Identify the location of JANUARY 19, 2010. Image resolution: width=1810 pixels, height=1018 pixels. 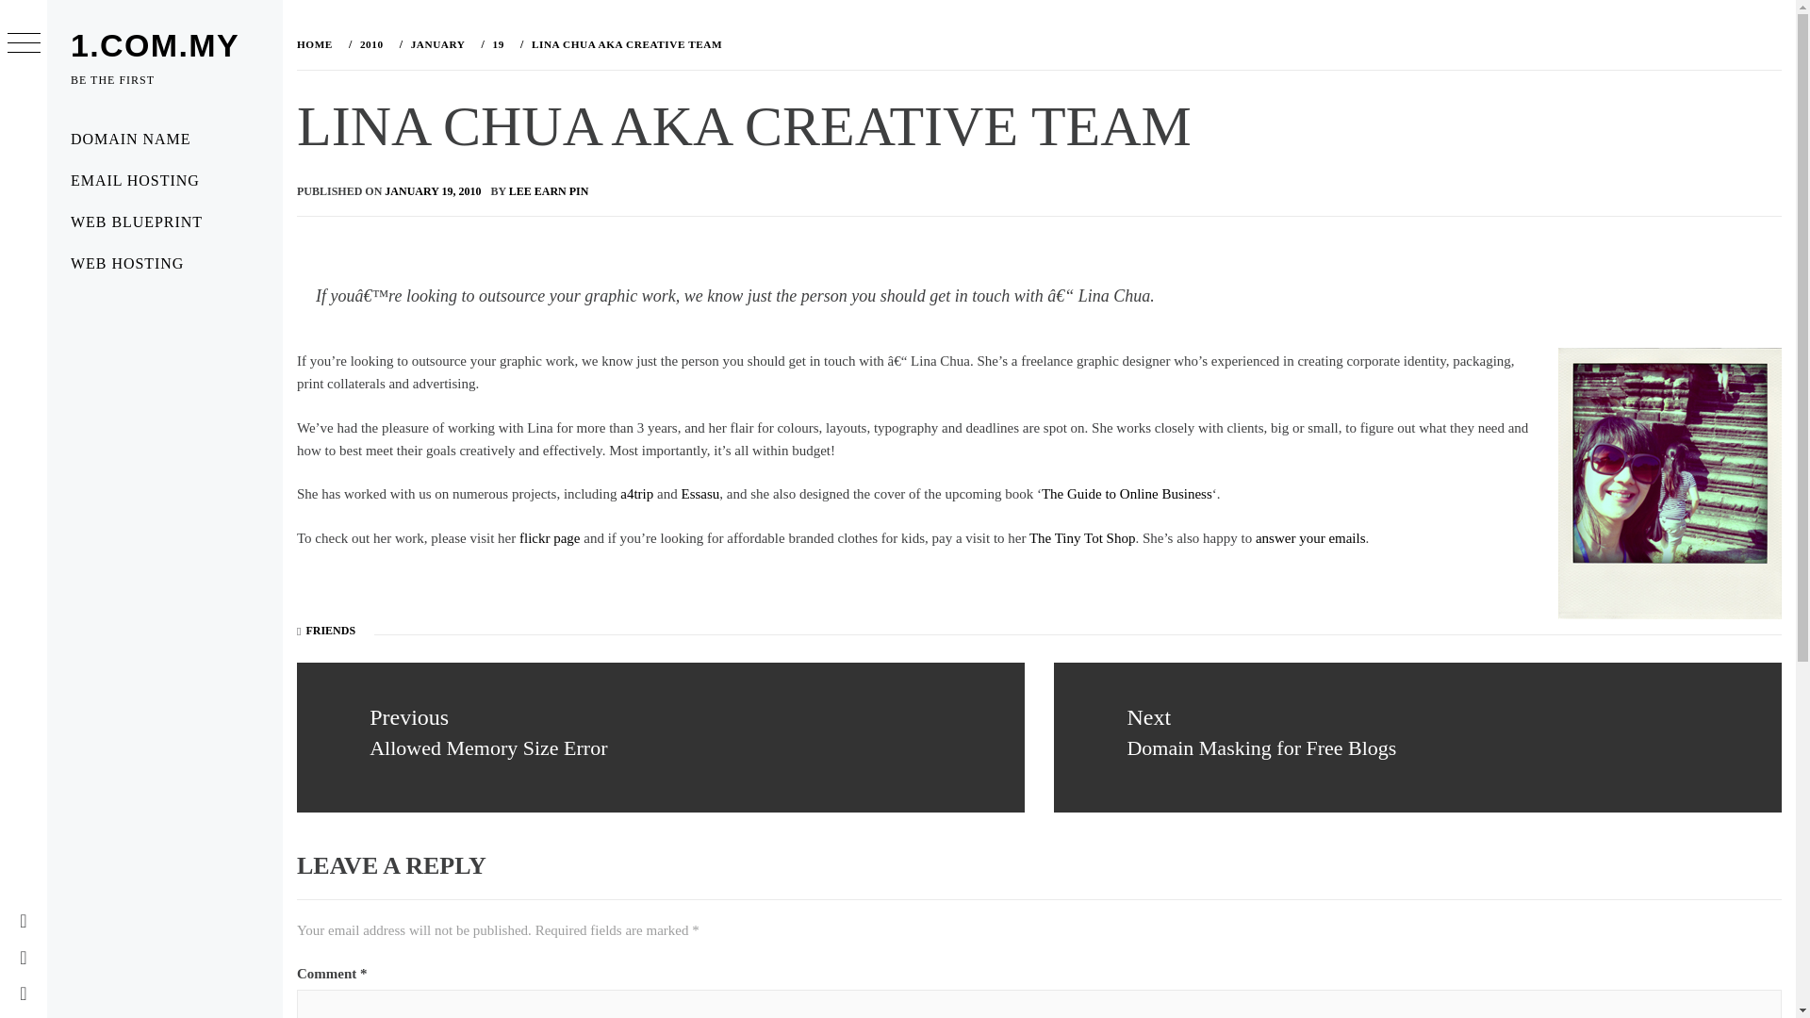
(432, 190).